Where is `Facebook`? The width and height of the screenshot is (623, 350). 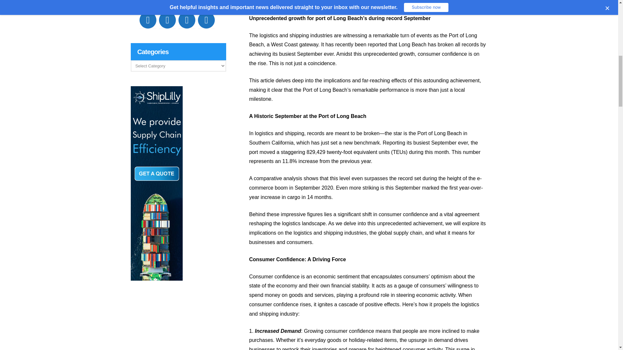
Facebook is located at coordinates (148, 20).